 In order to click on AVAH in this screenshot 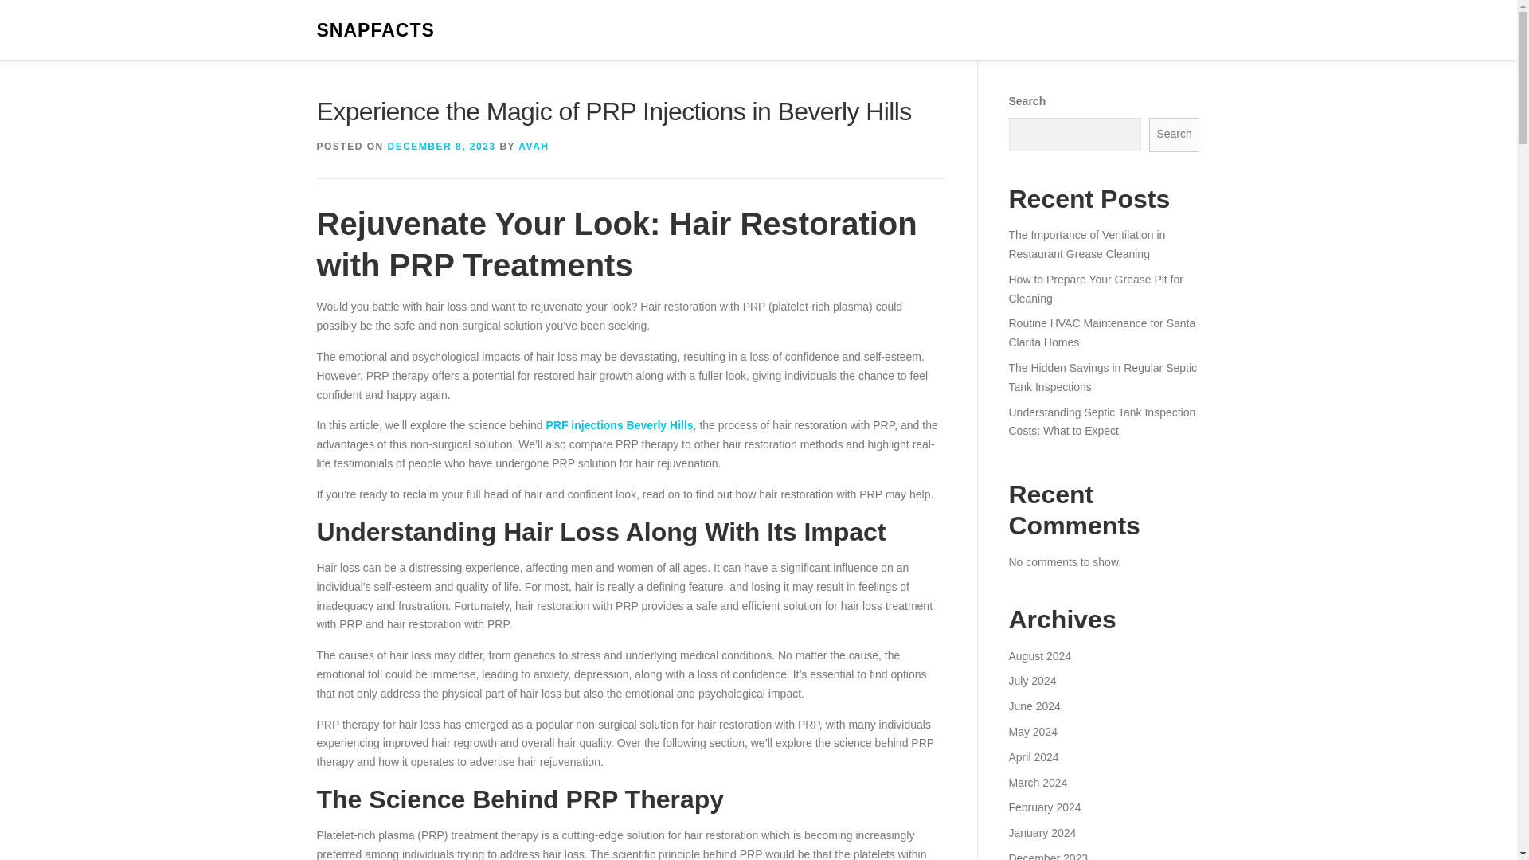, I will do `click(534, 147)`.